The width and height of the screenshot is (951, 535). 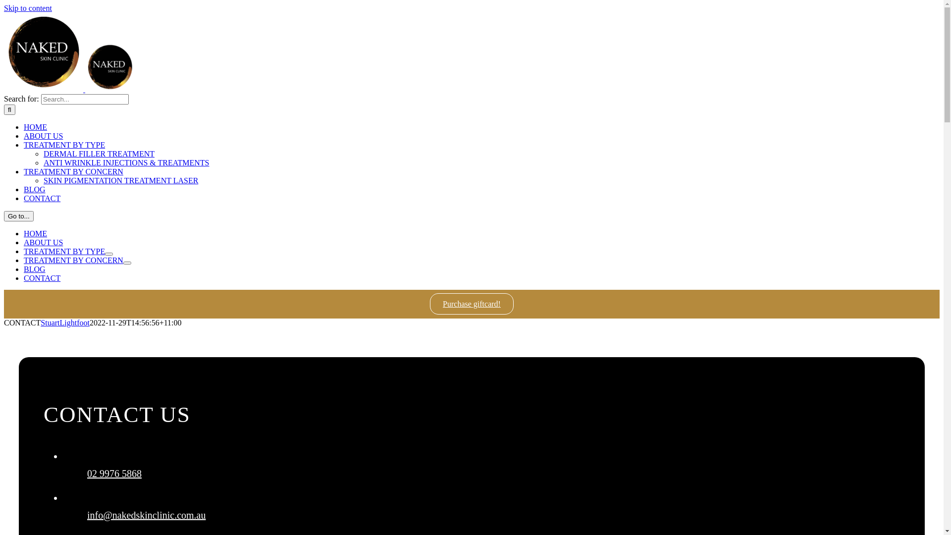 I want to click on TREATMENT BY TYPE, so click(x=64, y=252).